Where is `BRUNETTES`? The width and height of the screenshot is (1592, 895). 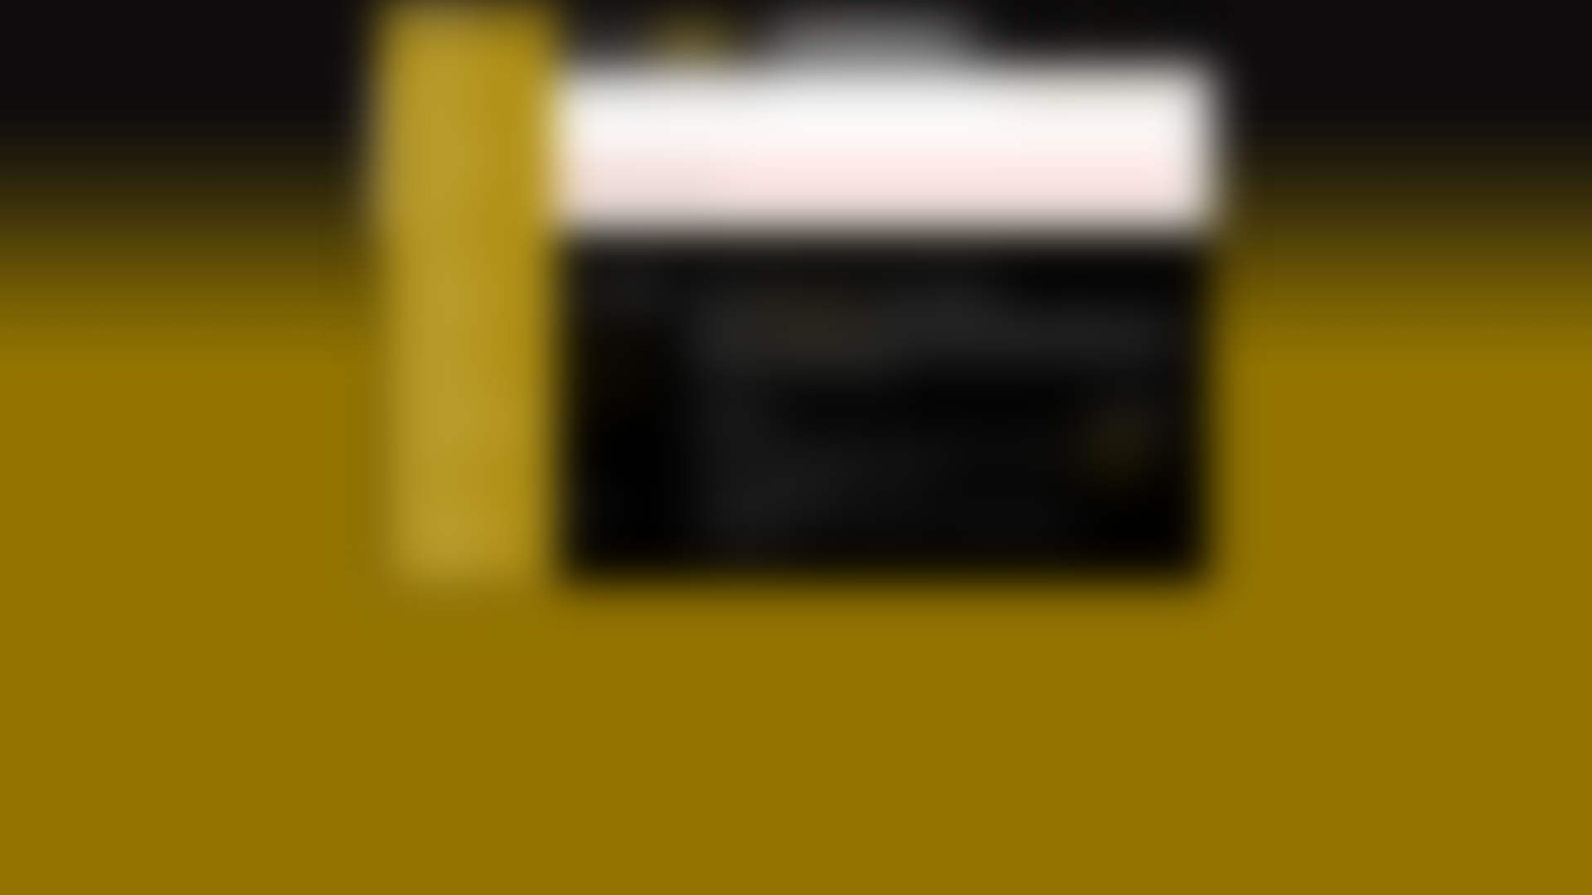 BRUNETTES is located at coordinates (464, 192).